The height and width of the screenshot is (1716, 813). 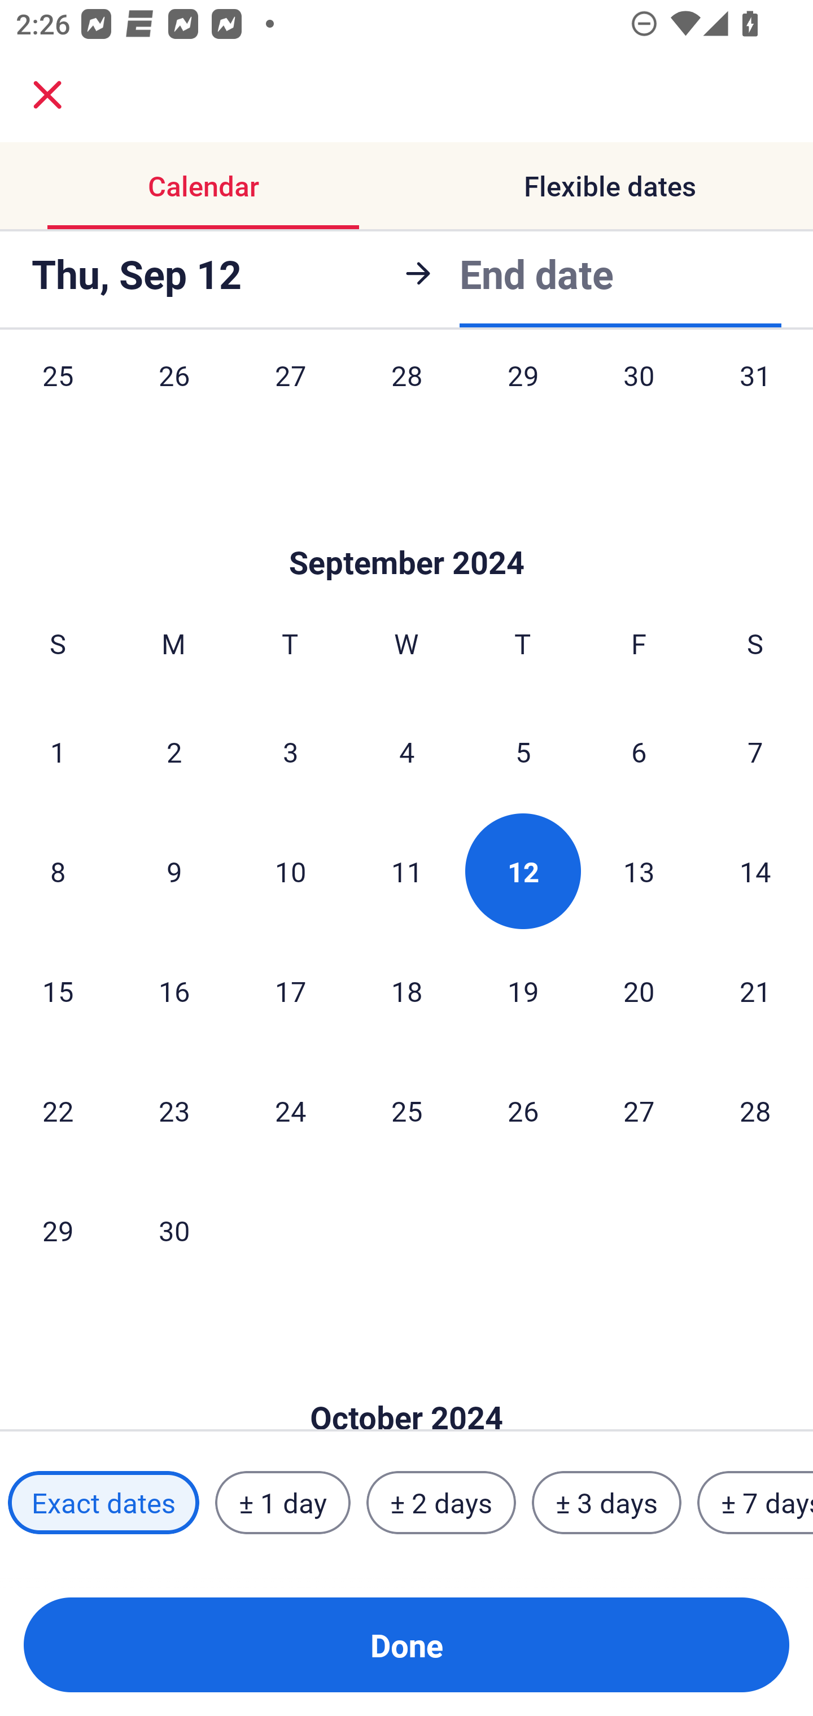 I want to click on 6 Friday, September 6, 2024, so click(x=639, y=751).